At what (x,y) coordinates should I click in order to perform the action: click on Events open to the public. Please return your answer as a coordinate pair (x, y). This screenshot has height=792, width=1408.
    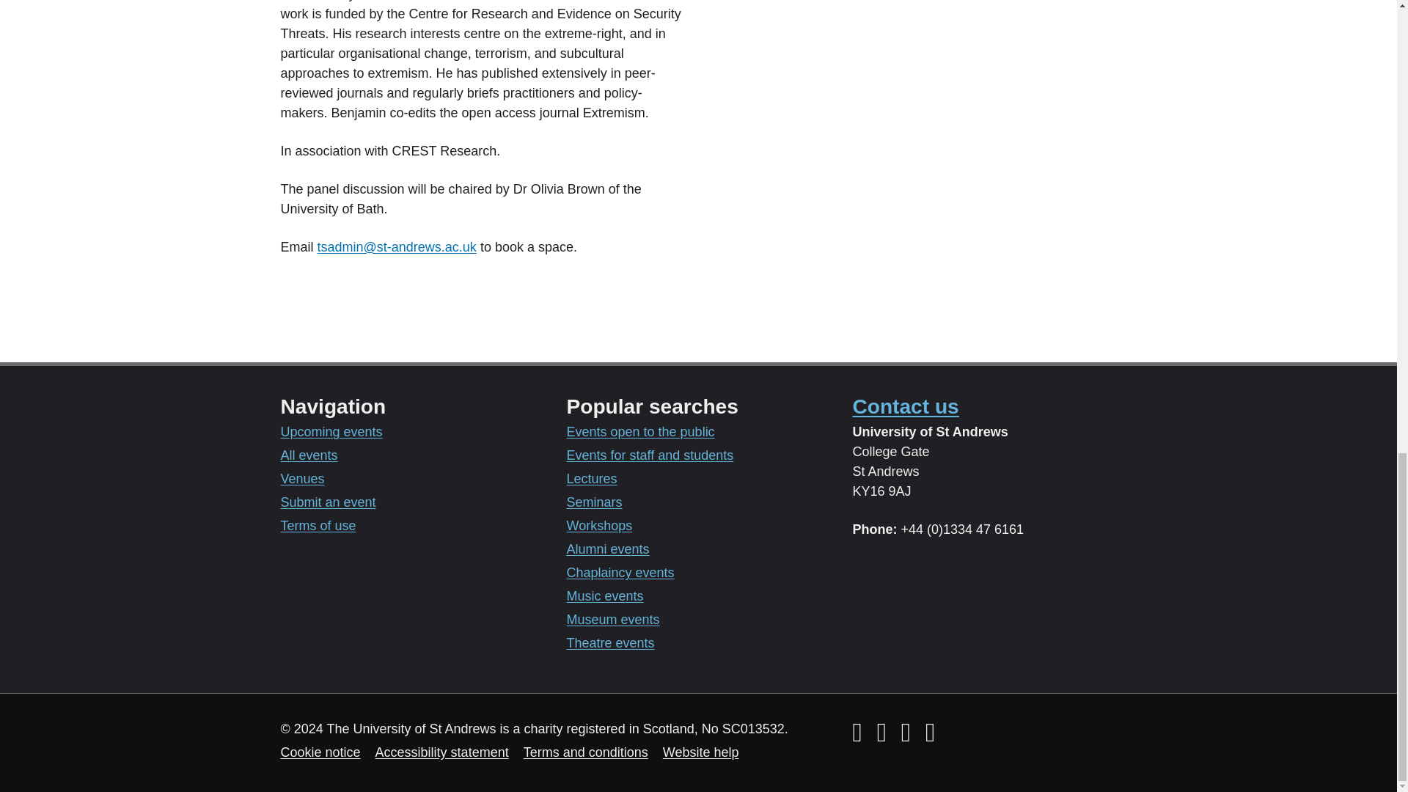
    Looking at the image, I should click on (639, 431).